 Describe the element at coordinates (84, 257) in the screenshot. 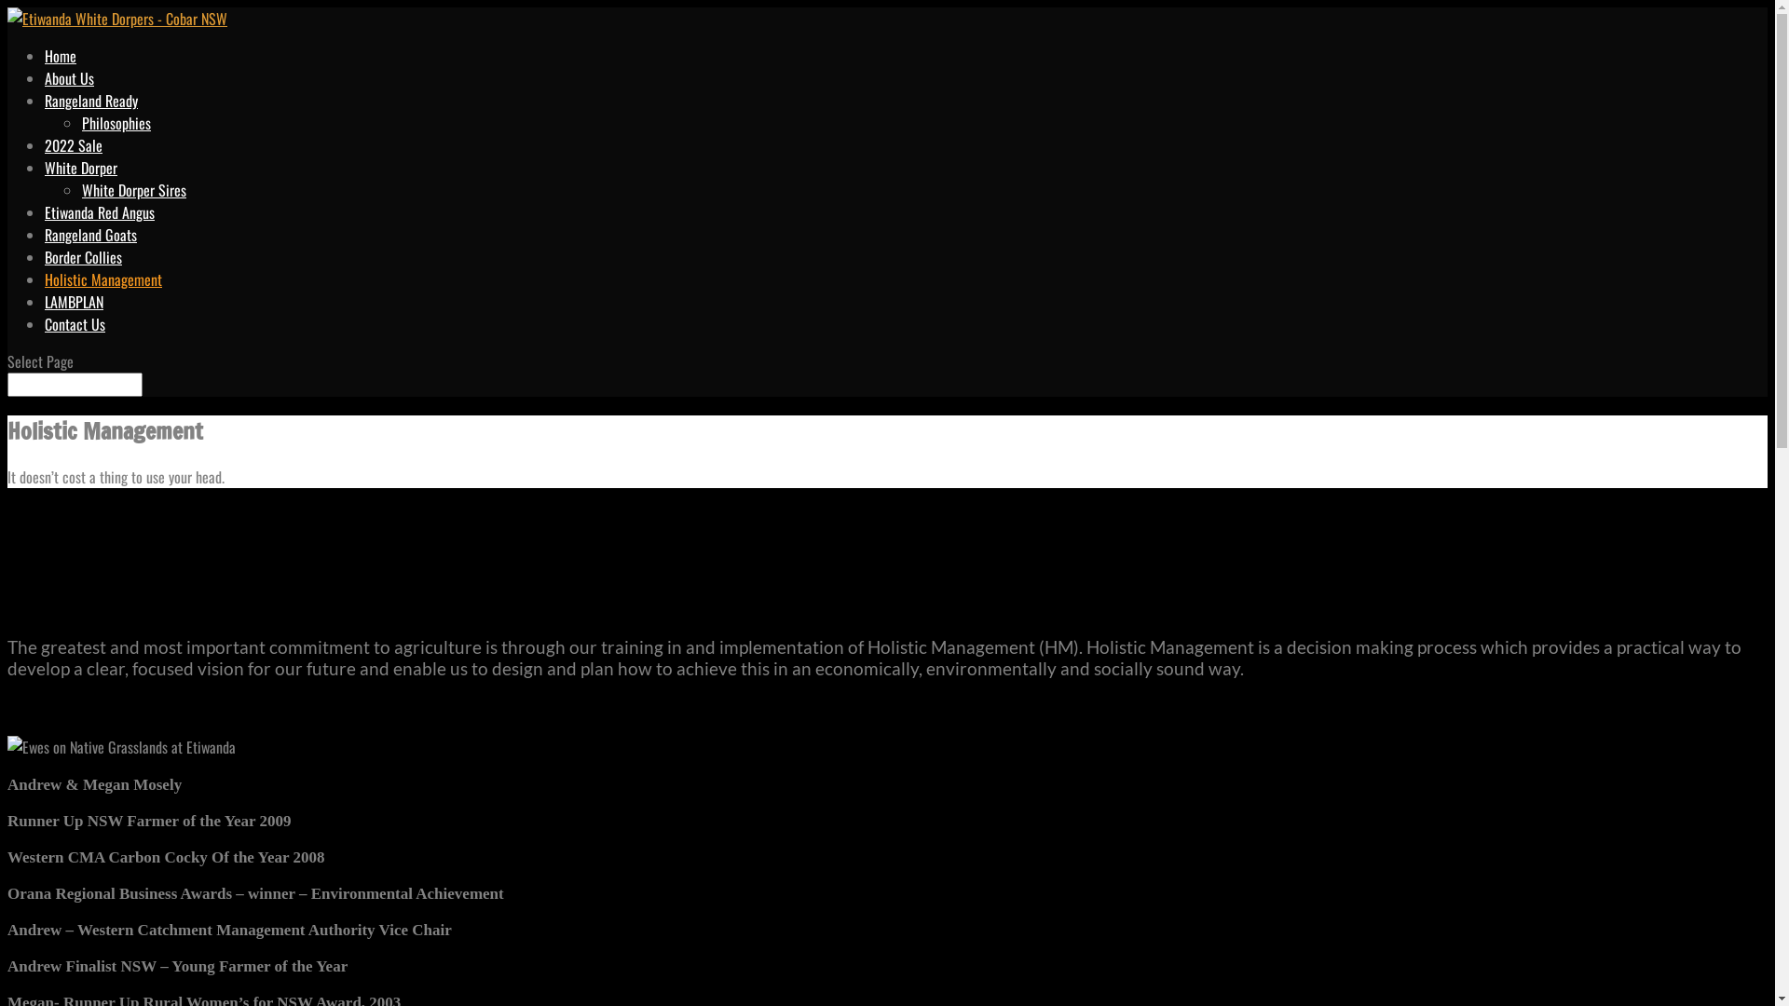

I see `Border Collies` at that location.